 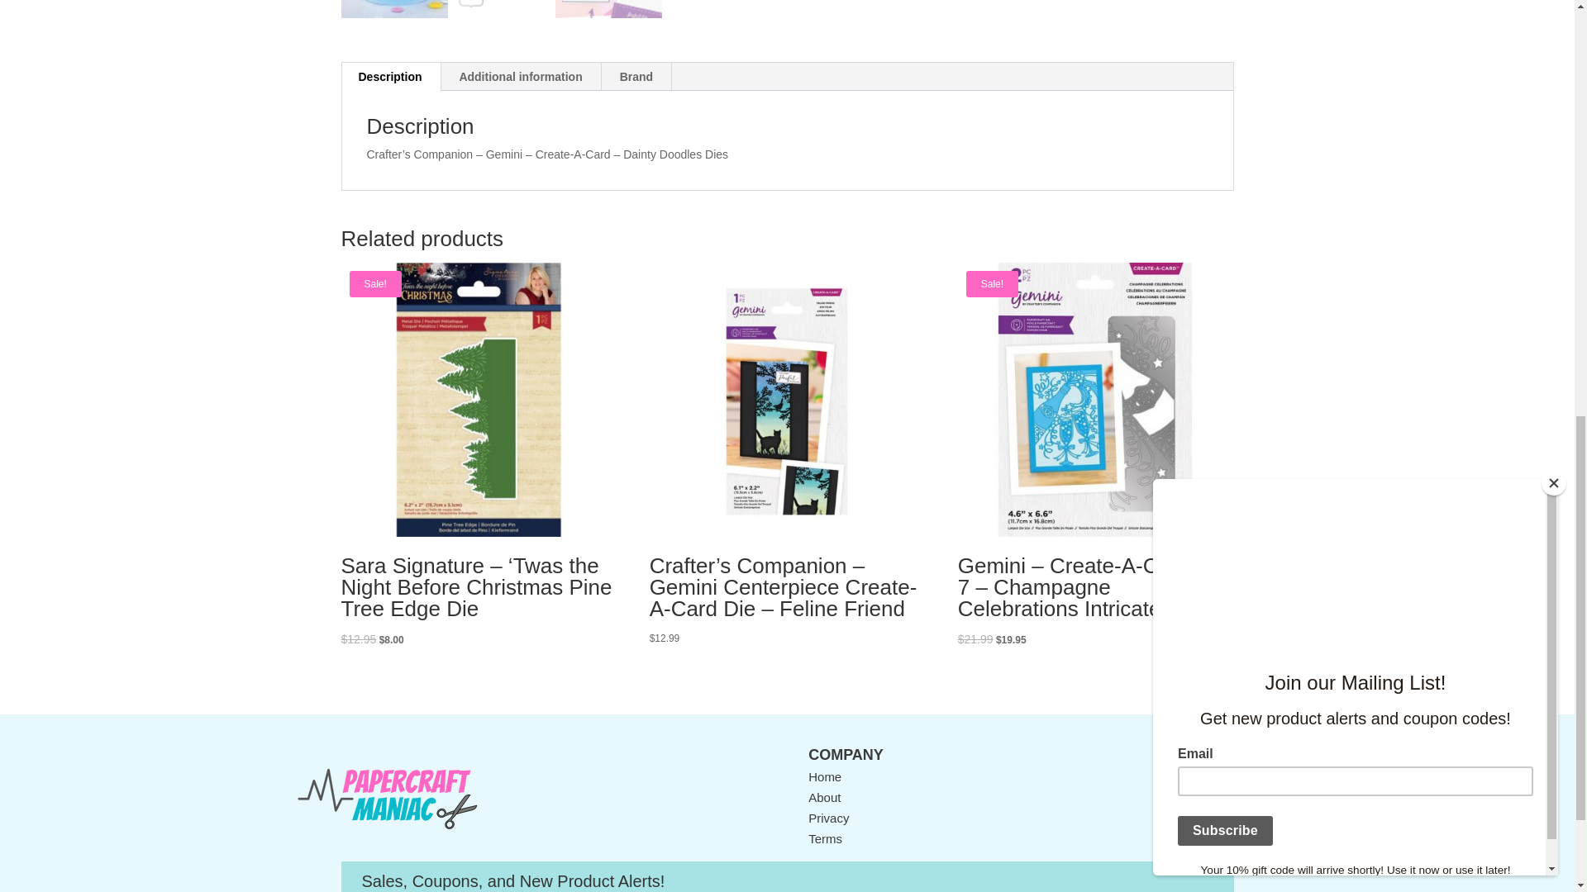 I want to click on Terms, so click(x=825, y=837).